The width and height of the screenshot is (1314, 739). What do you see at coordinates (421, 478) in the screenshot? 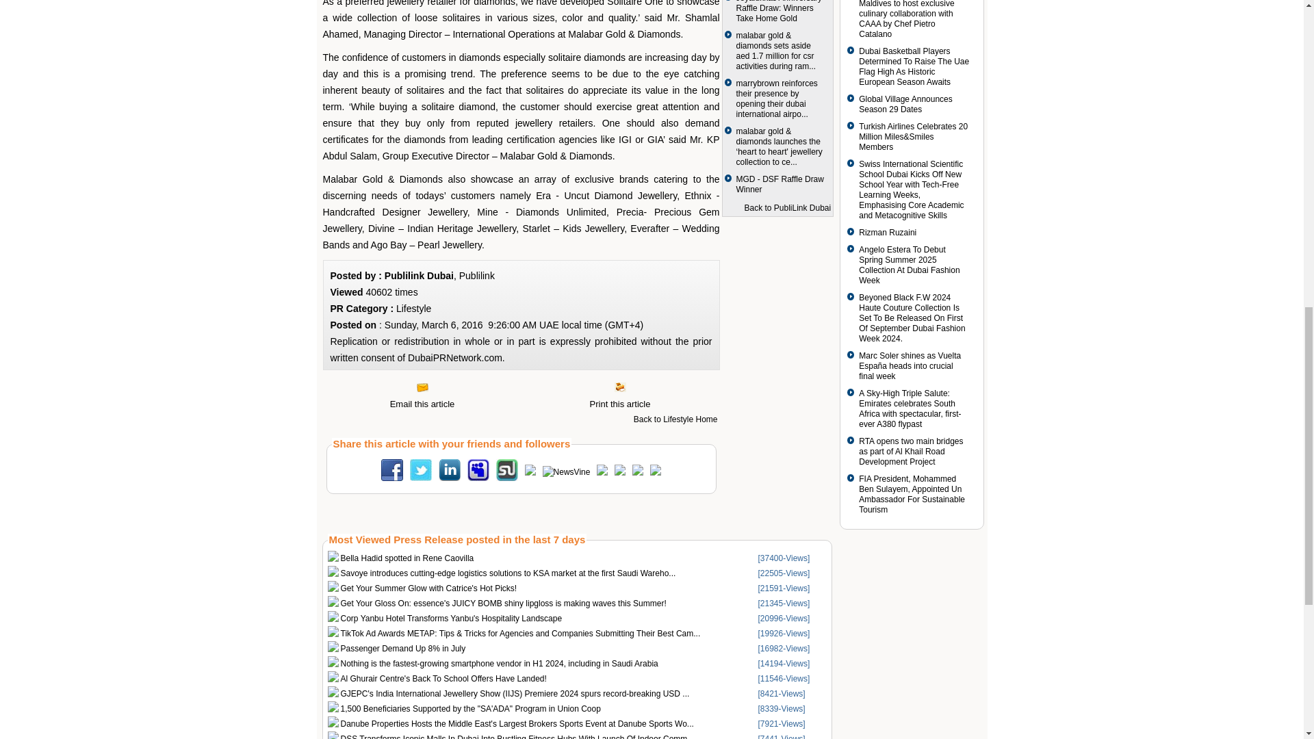
I see `Twitter` at bounding box center [421, 478].